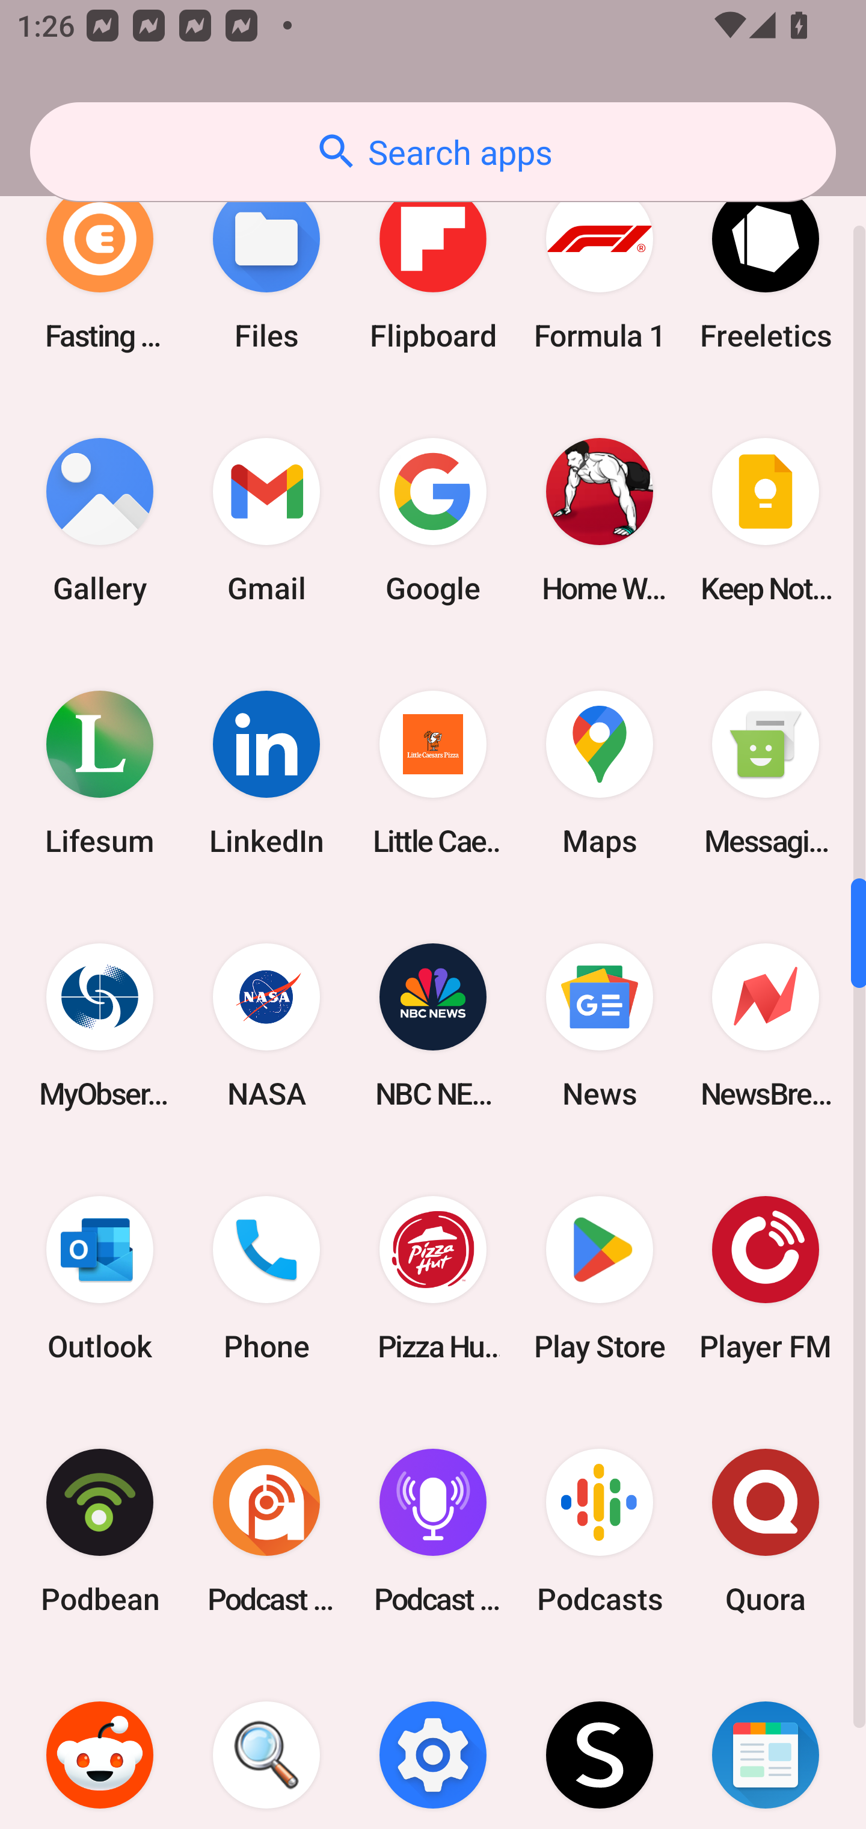 This screenshot has width=866, height=1829. What do you see at coordinates (433, 1743) in the screenshot?
I see `Settings` at bounding box center [433, 1743].